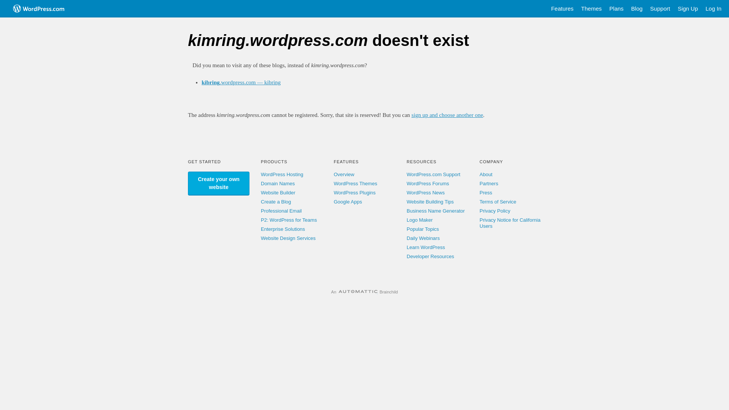 Image resolution: width=729 pixels, height=410 pixels. I want to click on Website Building Tips, so click(430, 202).